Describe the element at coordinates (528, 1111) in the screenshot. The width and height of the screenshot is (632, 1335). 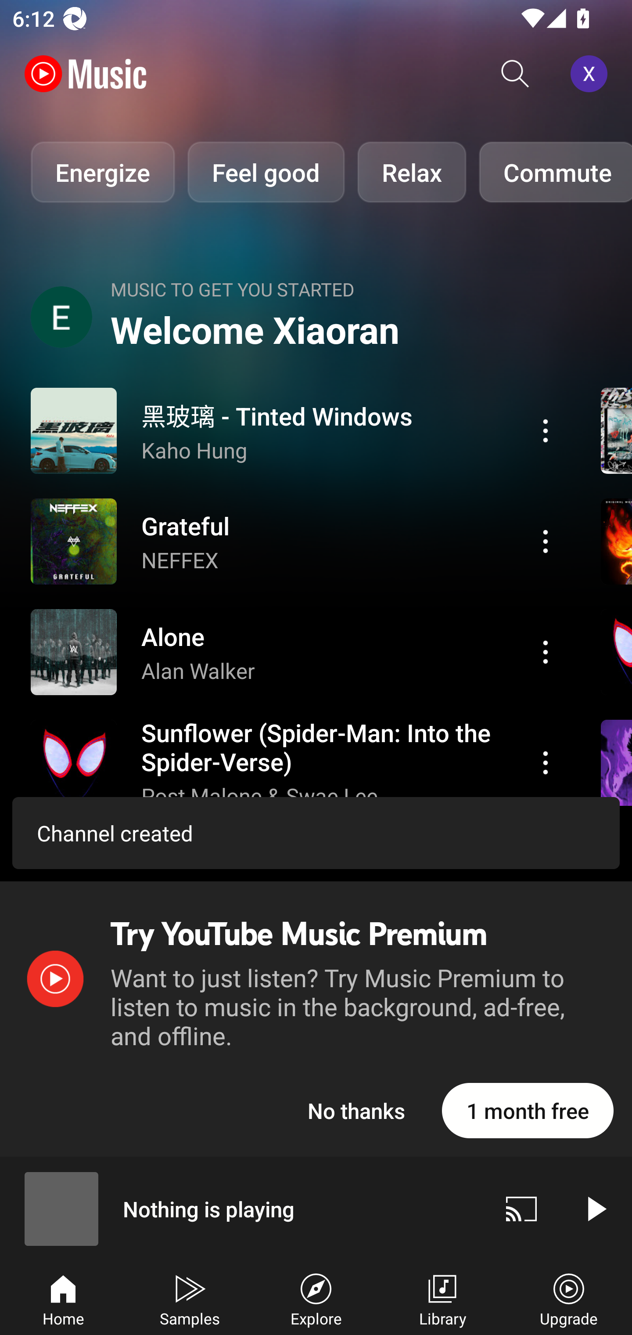
I see `1 month free` at that location.